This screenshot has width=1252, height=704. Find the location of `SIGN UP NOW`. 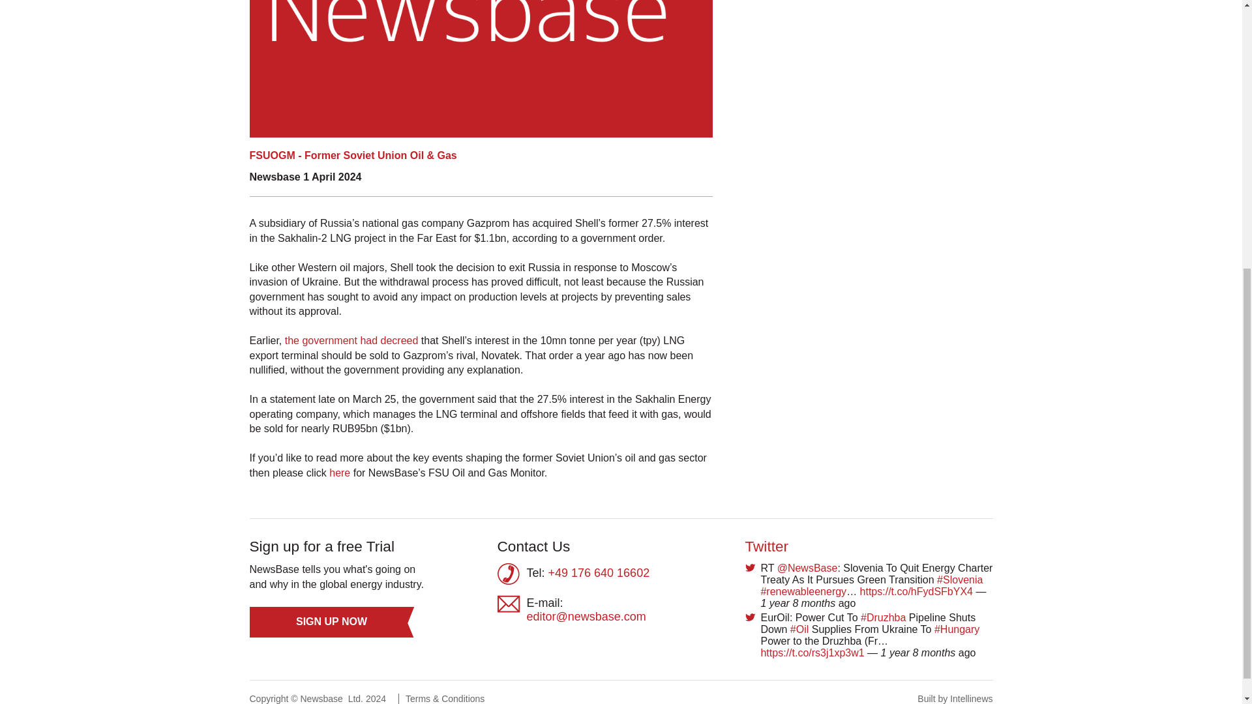

SIGN UP NOW is located at coordinates (331, 622).